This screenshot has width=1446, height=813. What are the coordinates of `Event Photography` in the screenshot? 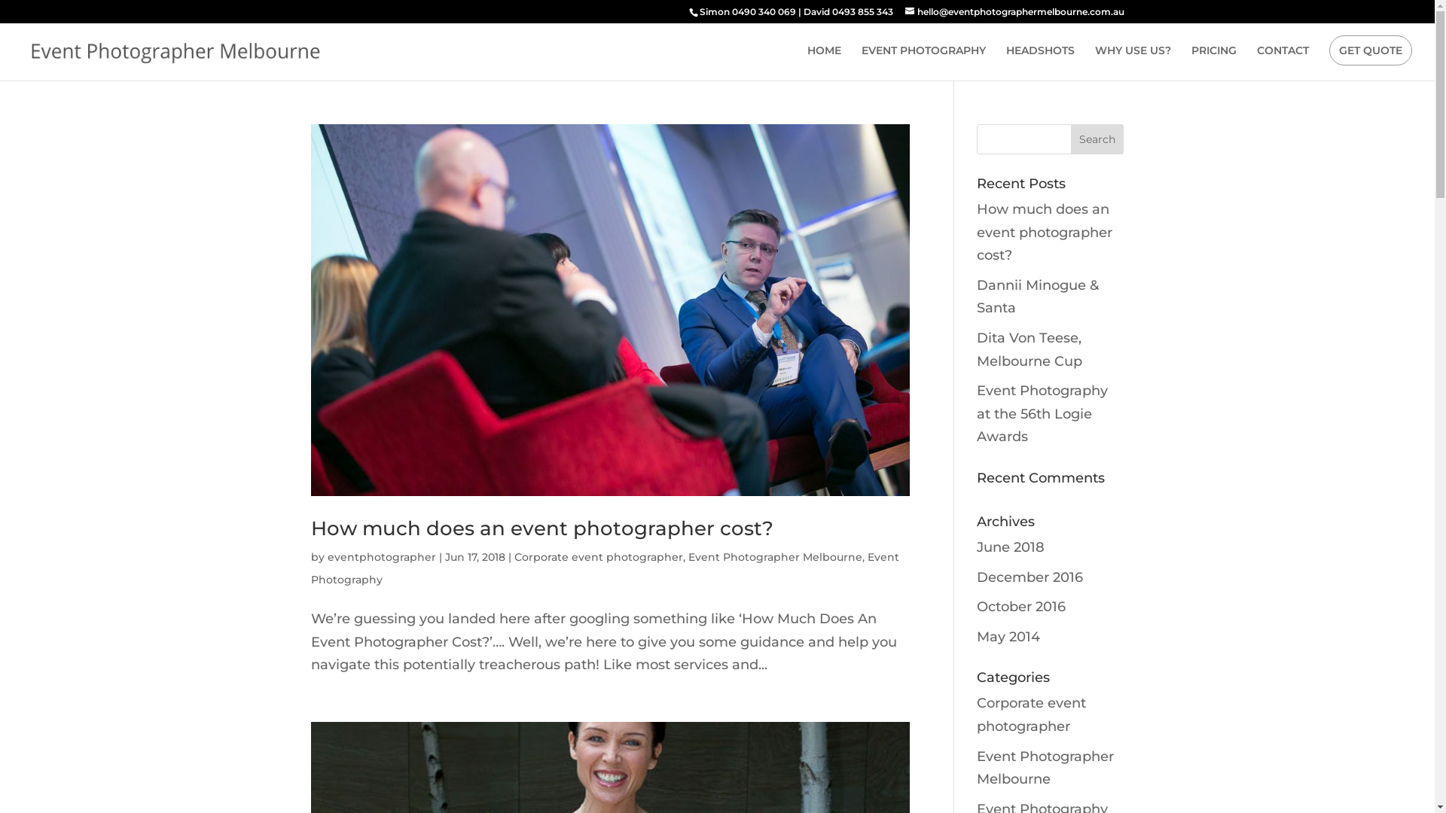 It's located at (604, 569).